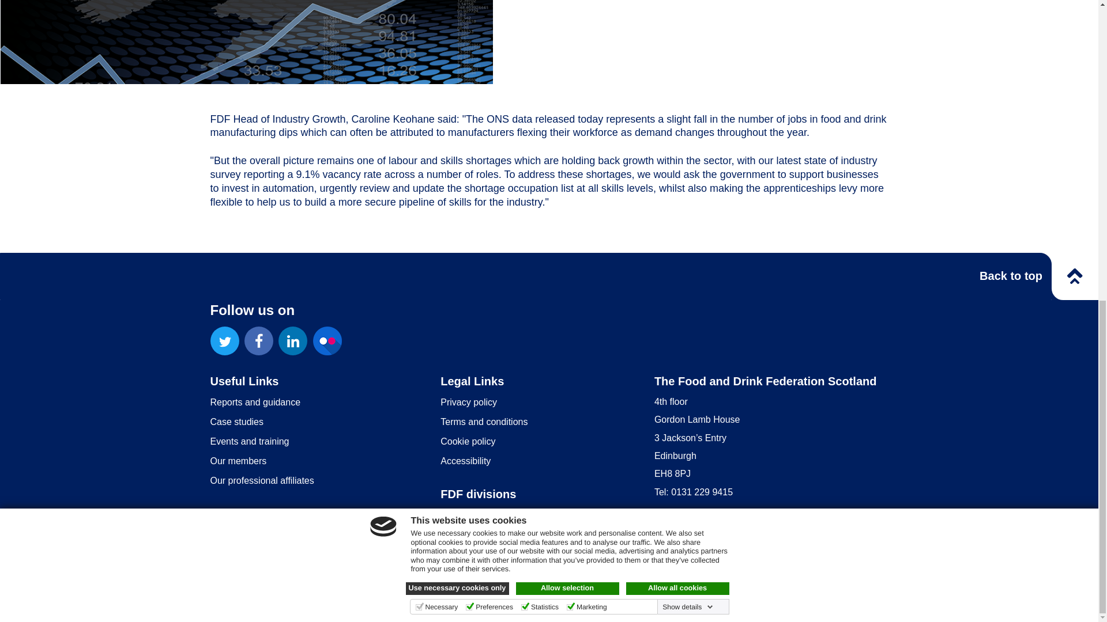  Describe the element at coordinates (687, 25) in the screenshot. I see `Show details` at that location.